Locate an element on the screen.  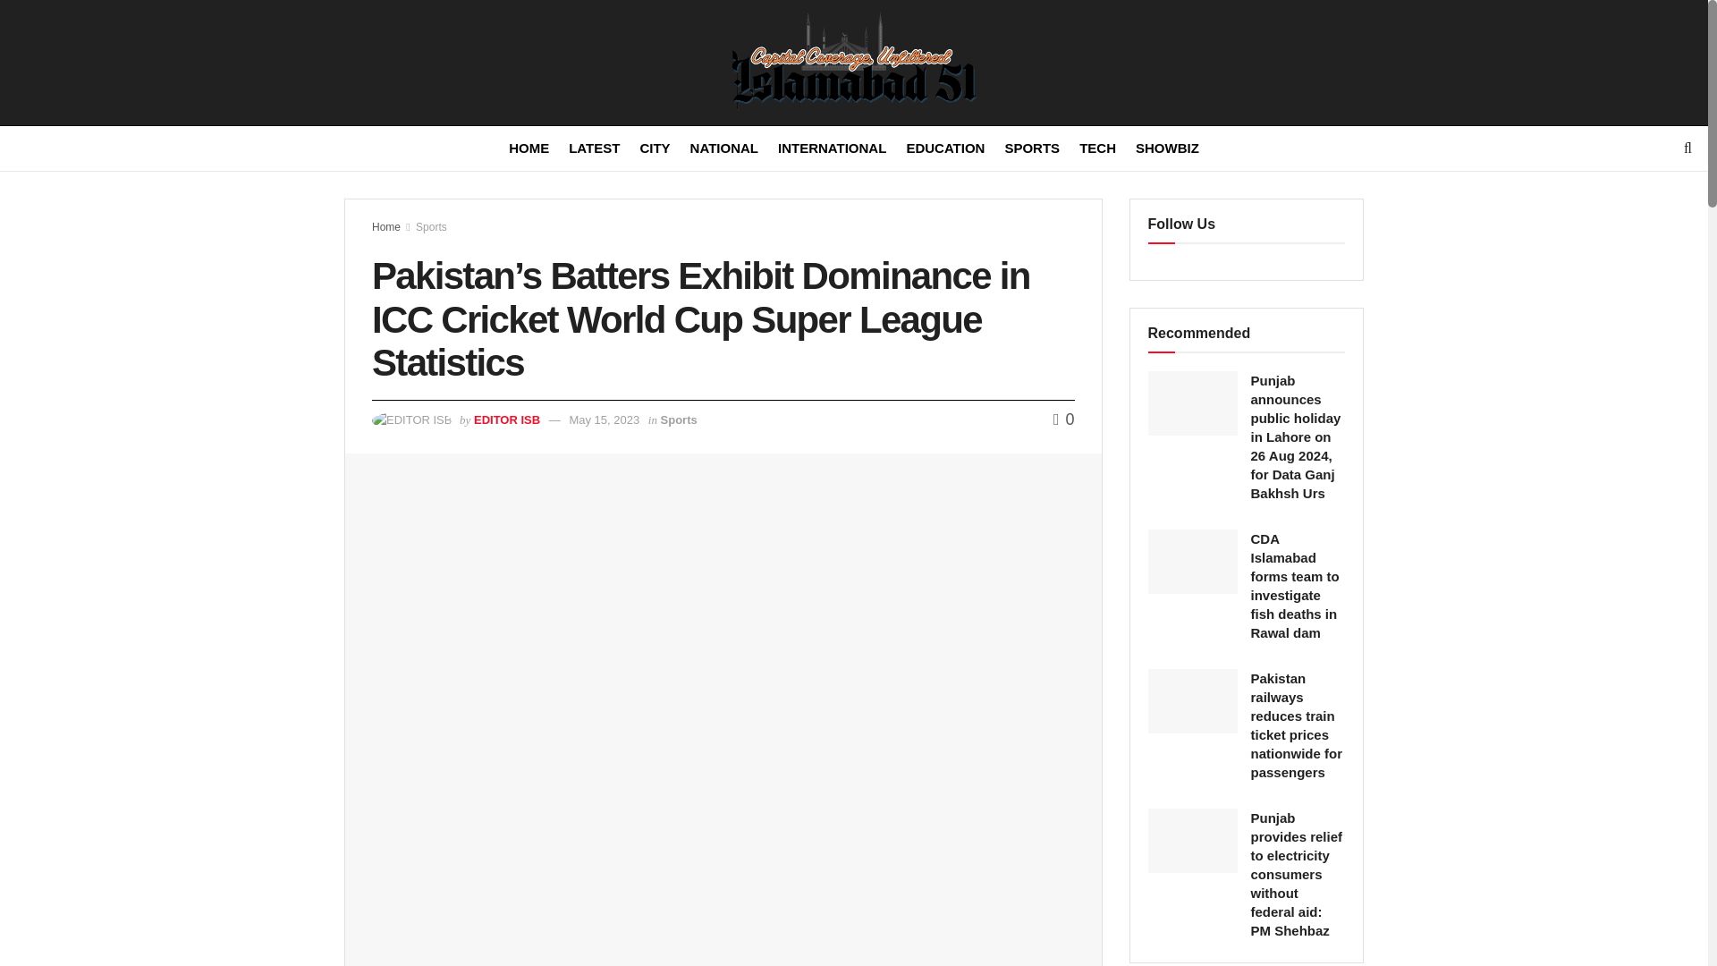
EDUCATION is located at coordinates (944, 148).